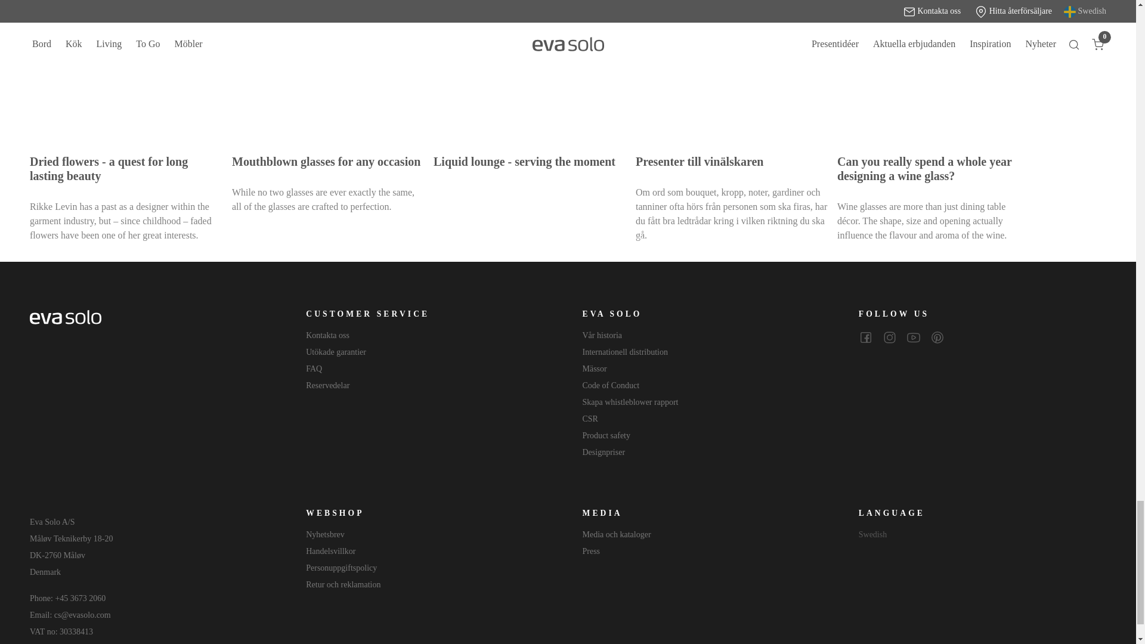 Image resolution: width=1145 pixels, height=644 pixels. I want to click on Go to slide 3, so click(502, 239).